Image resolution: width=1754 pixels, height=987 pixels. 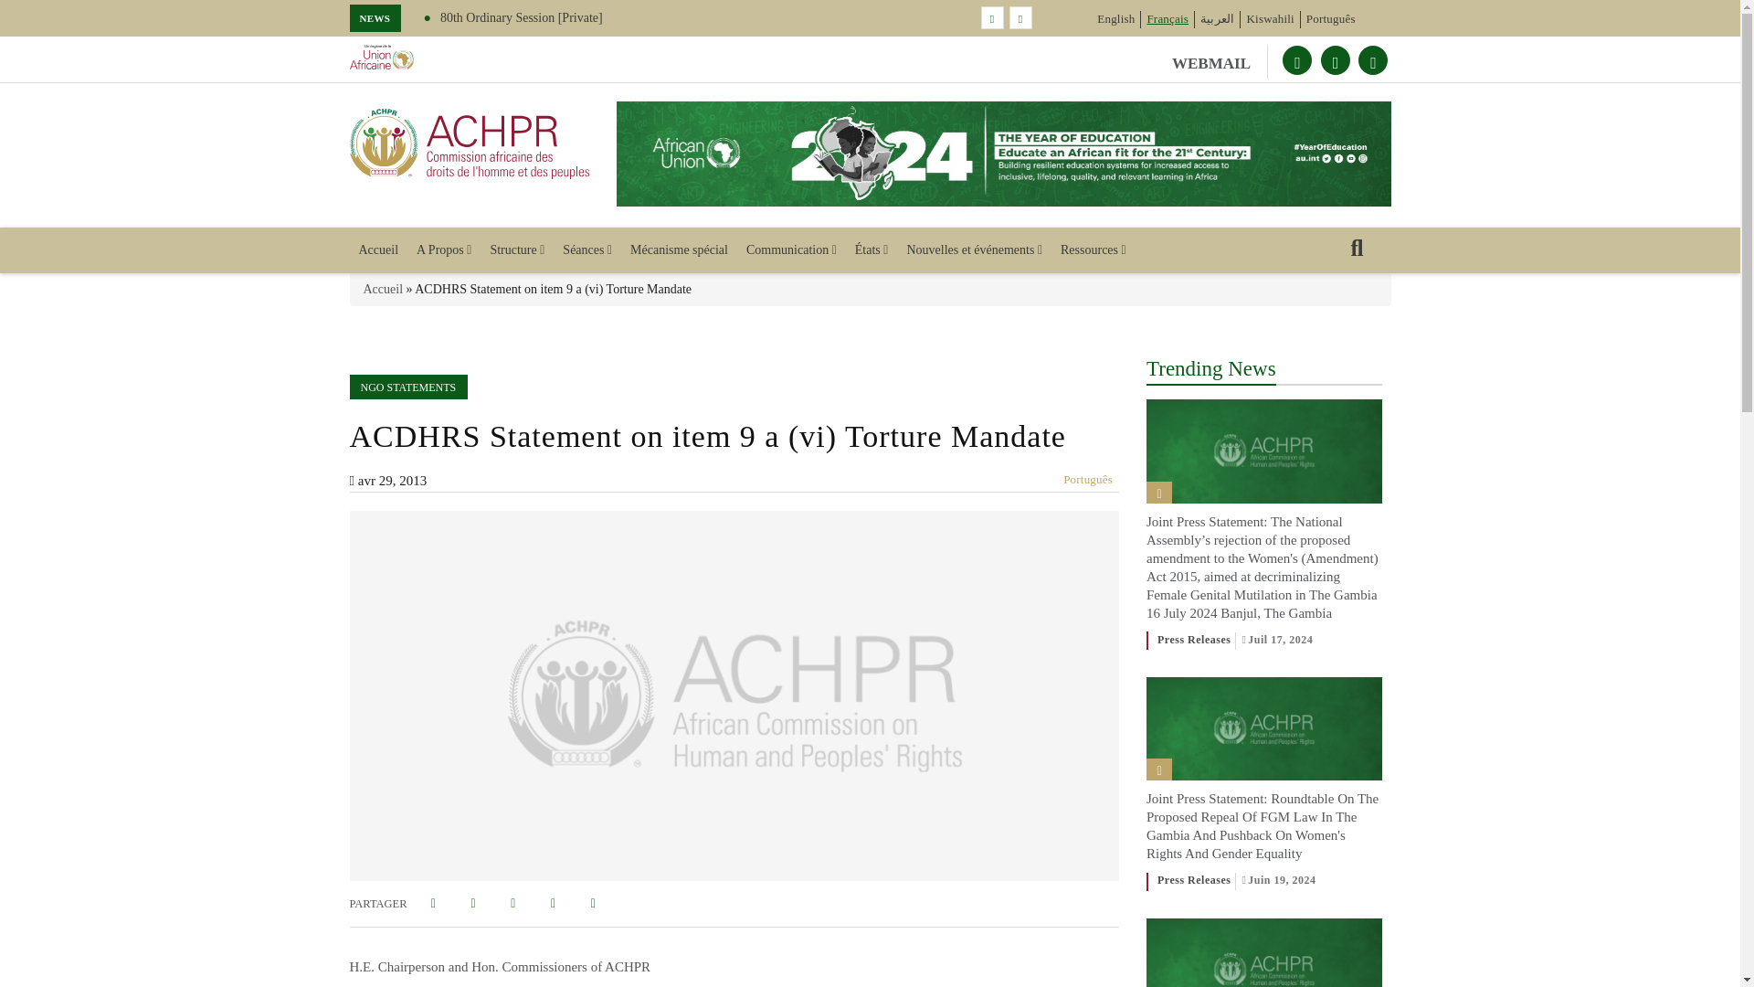 I want to click on WEBMAIL, so click(x=1220, y=61).